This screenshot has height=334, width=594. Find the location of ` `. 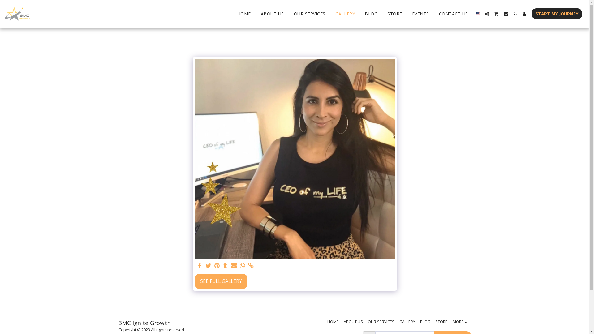

  is located at coordinates (524, 14).